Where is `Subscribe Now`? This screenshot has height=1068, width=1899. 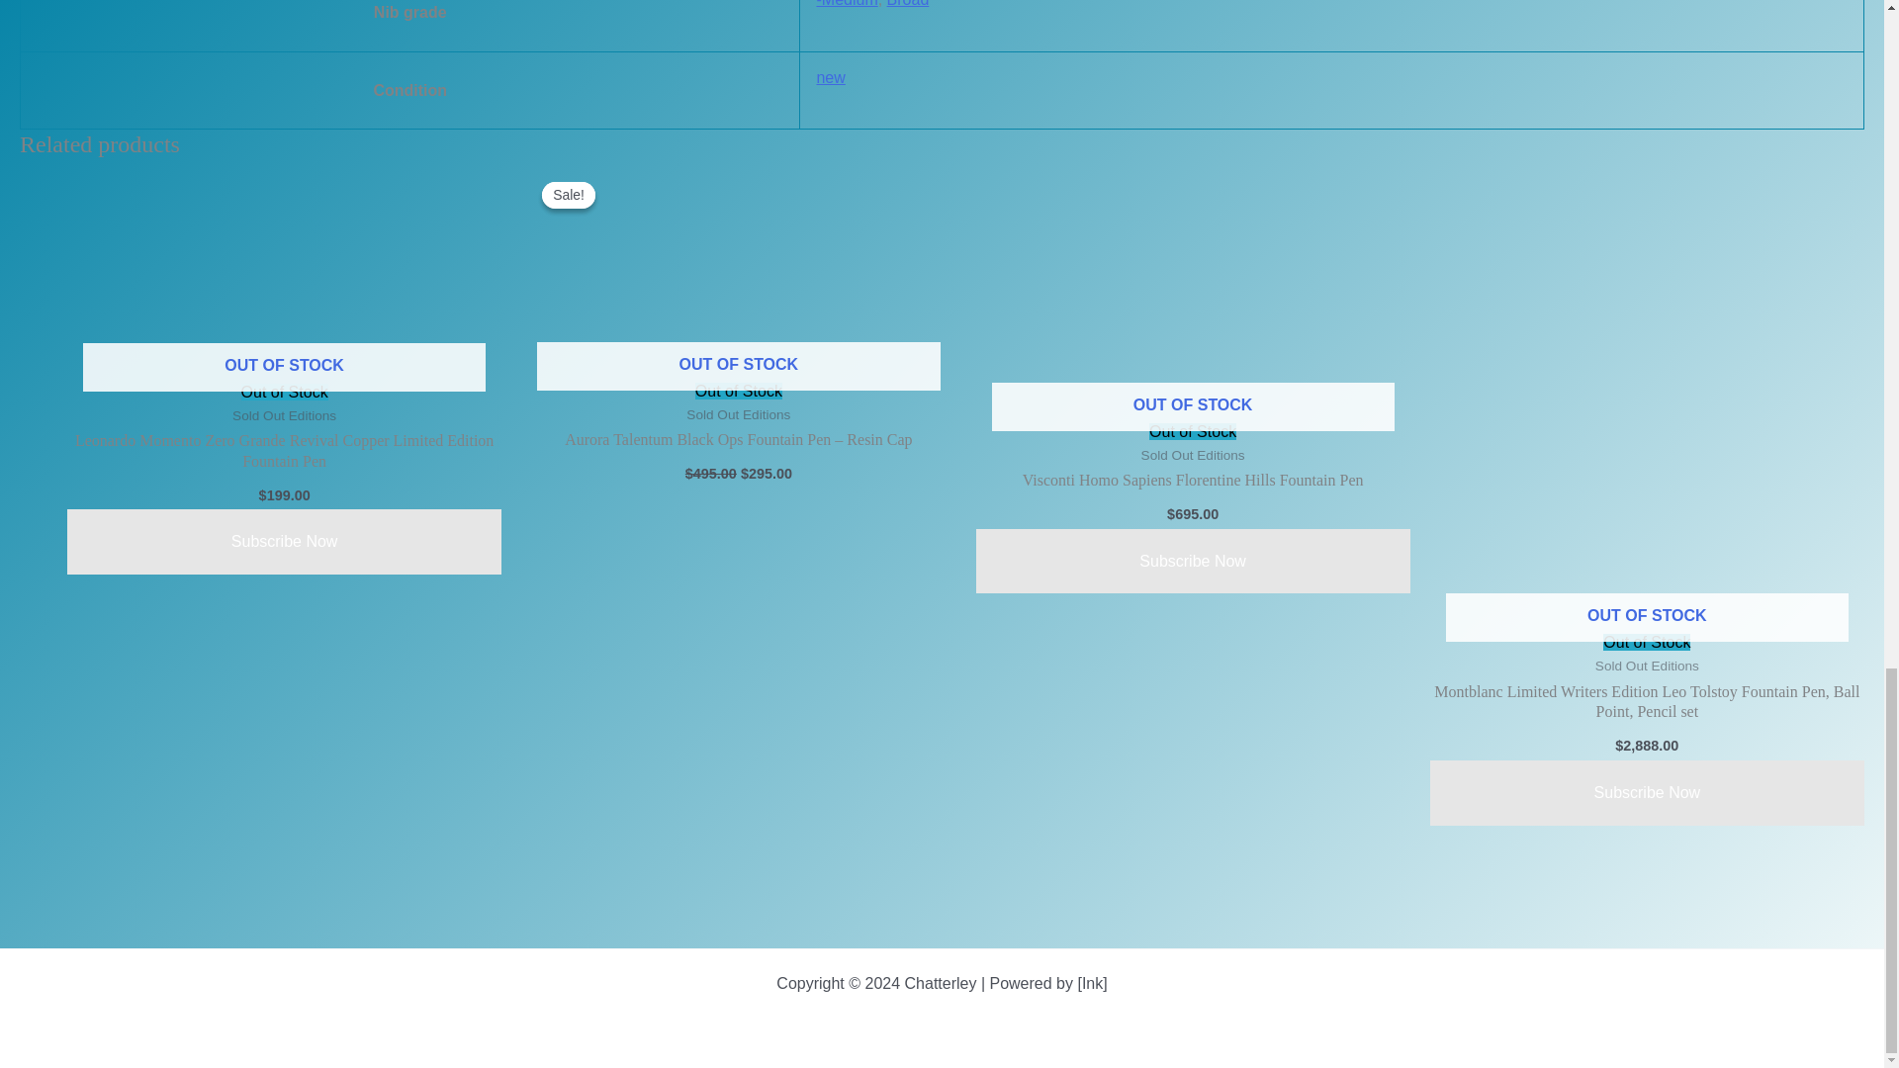 Subscribe Now is located at coordinates (1647, 792).